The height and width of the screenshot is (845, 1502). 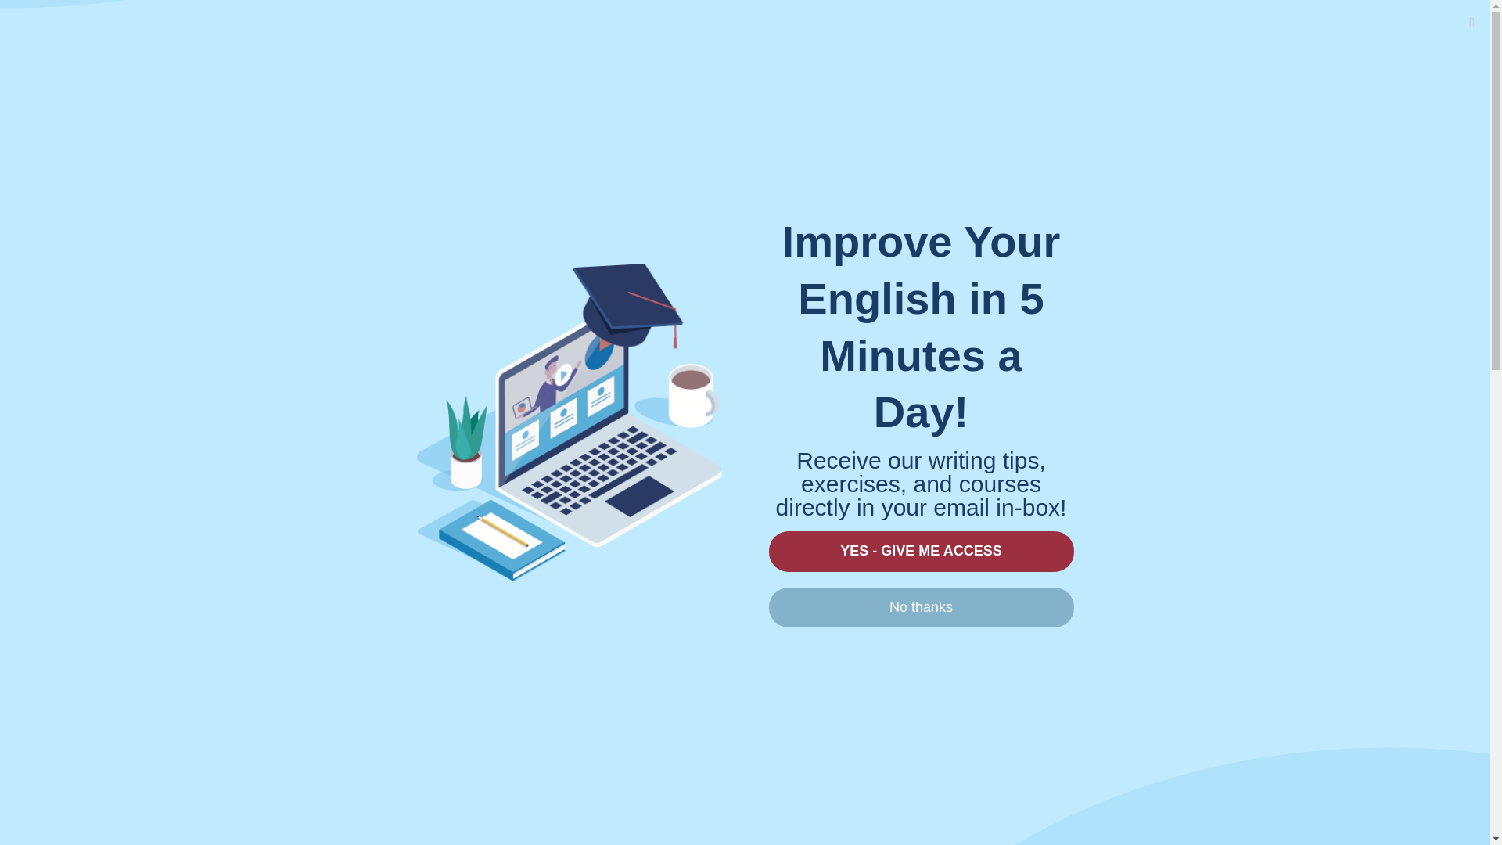 What do you see at coordinates (411, 830) in the screenshot?
I see `TRY IT FREE NOW` at bounding box center [411, 830].